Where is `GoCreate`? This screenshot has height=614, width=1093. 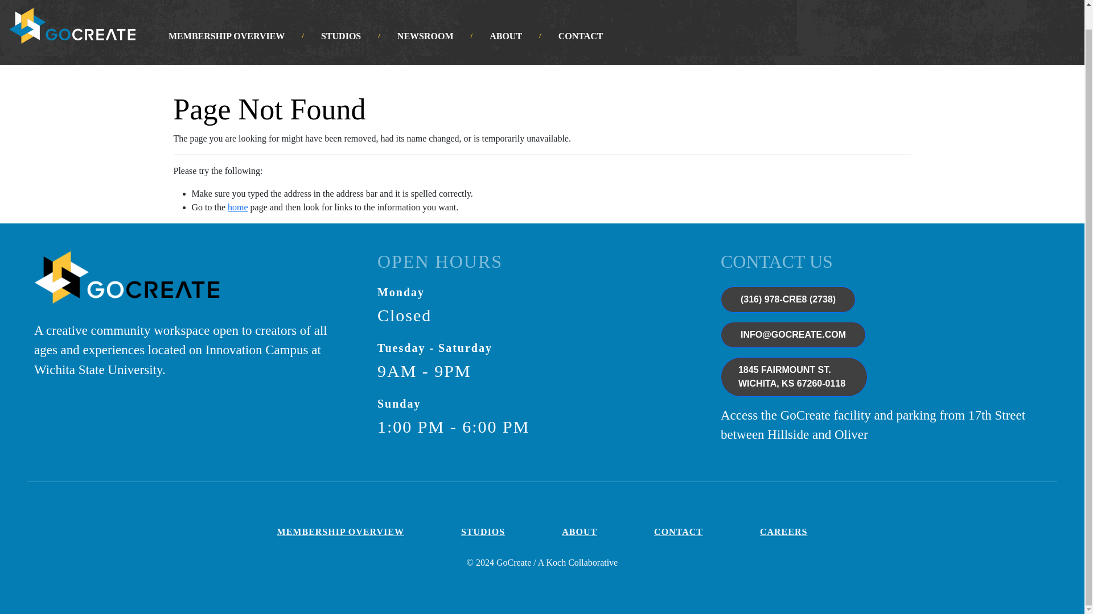 GoCreate is located at coordinates (126, 285).